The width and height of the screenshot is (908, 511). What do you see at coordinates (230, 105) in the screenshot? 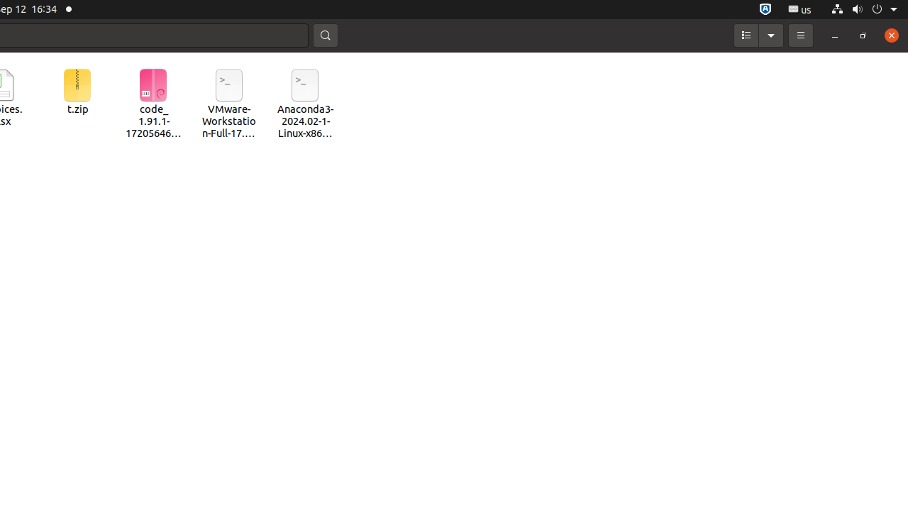
I see `VMware-Workstation-Full-17.5.2-23775571.x86_64.bundle` at bounding box center [230, 105].